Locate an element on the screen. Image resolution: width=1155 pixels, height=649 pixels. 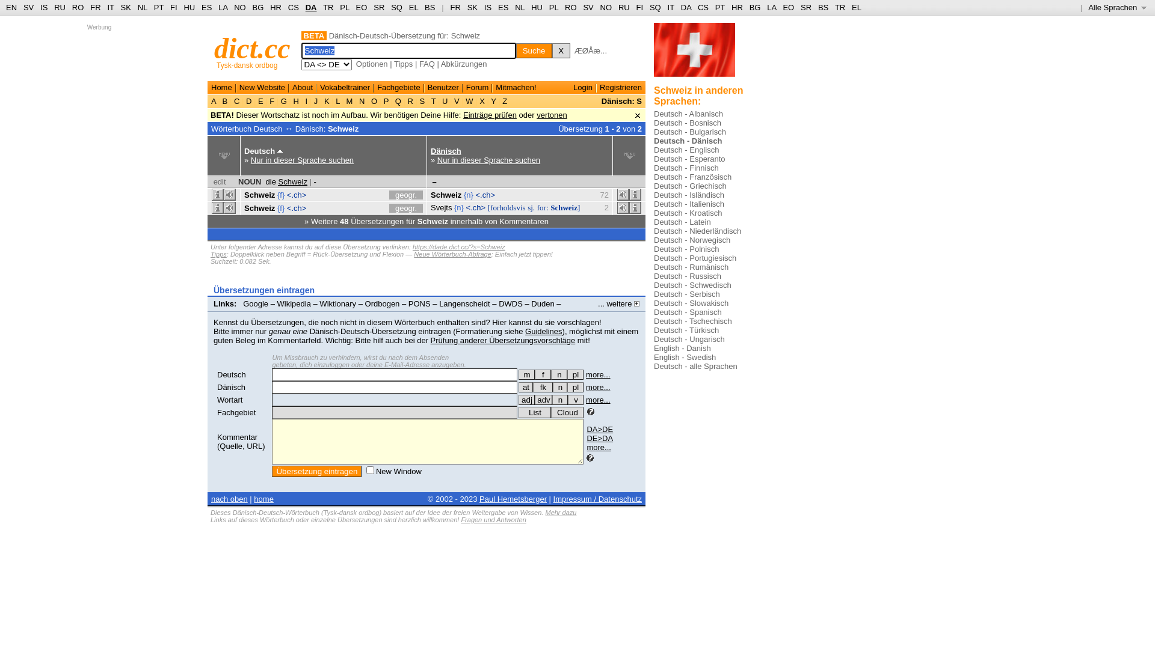
HU is located at coordinates (537, 7).